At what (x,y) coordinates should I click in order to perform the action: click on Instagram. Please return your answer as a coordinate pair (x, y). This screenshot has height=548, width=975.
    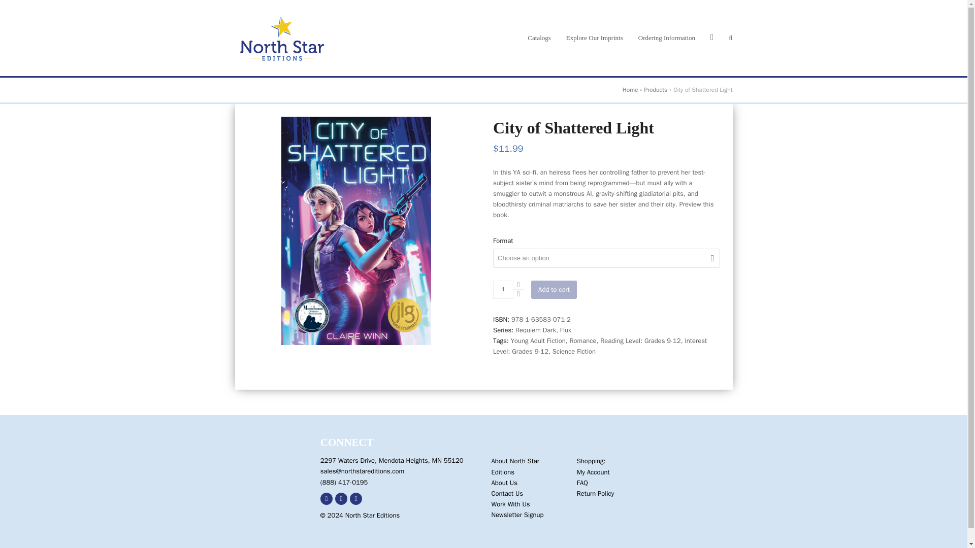
    Looking at the image, I should click on (355, 498).